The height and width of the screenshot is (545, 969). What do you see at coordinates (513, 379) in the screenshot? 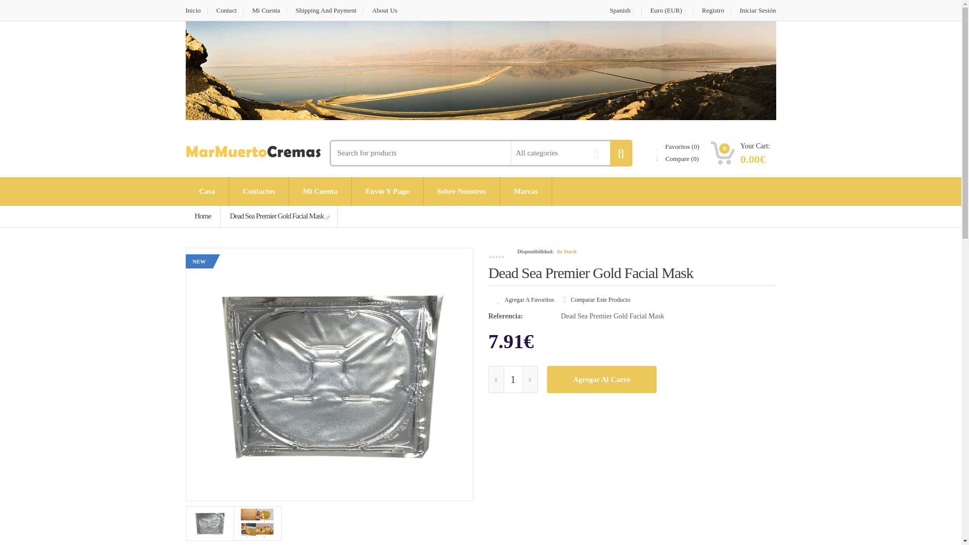
I see `1` at bounding box center [513, 379].